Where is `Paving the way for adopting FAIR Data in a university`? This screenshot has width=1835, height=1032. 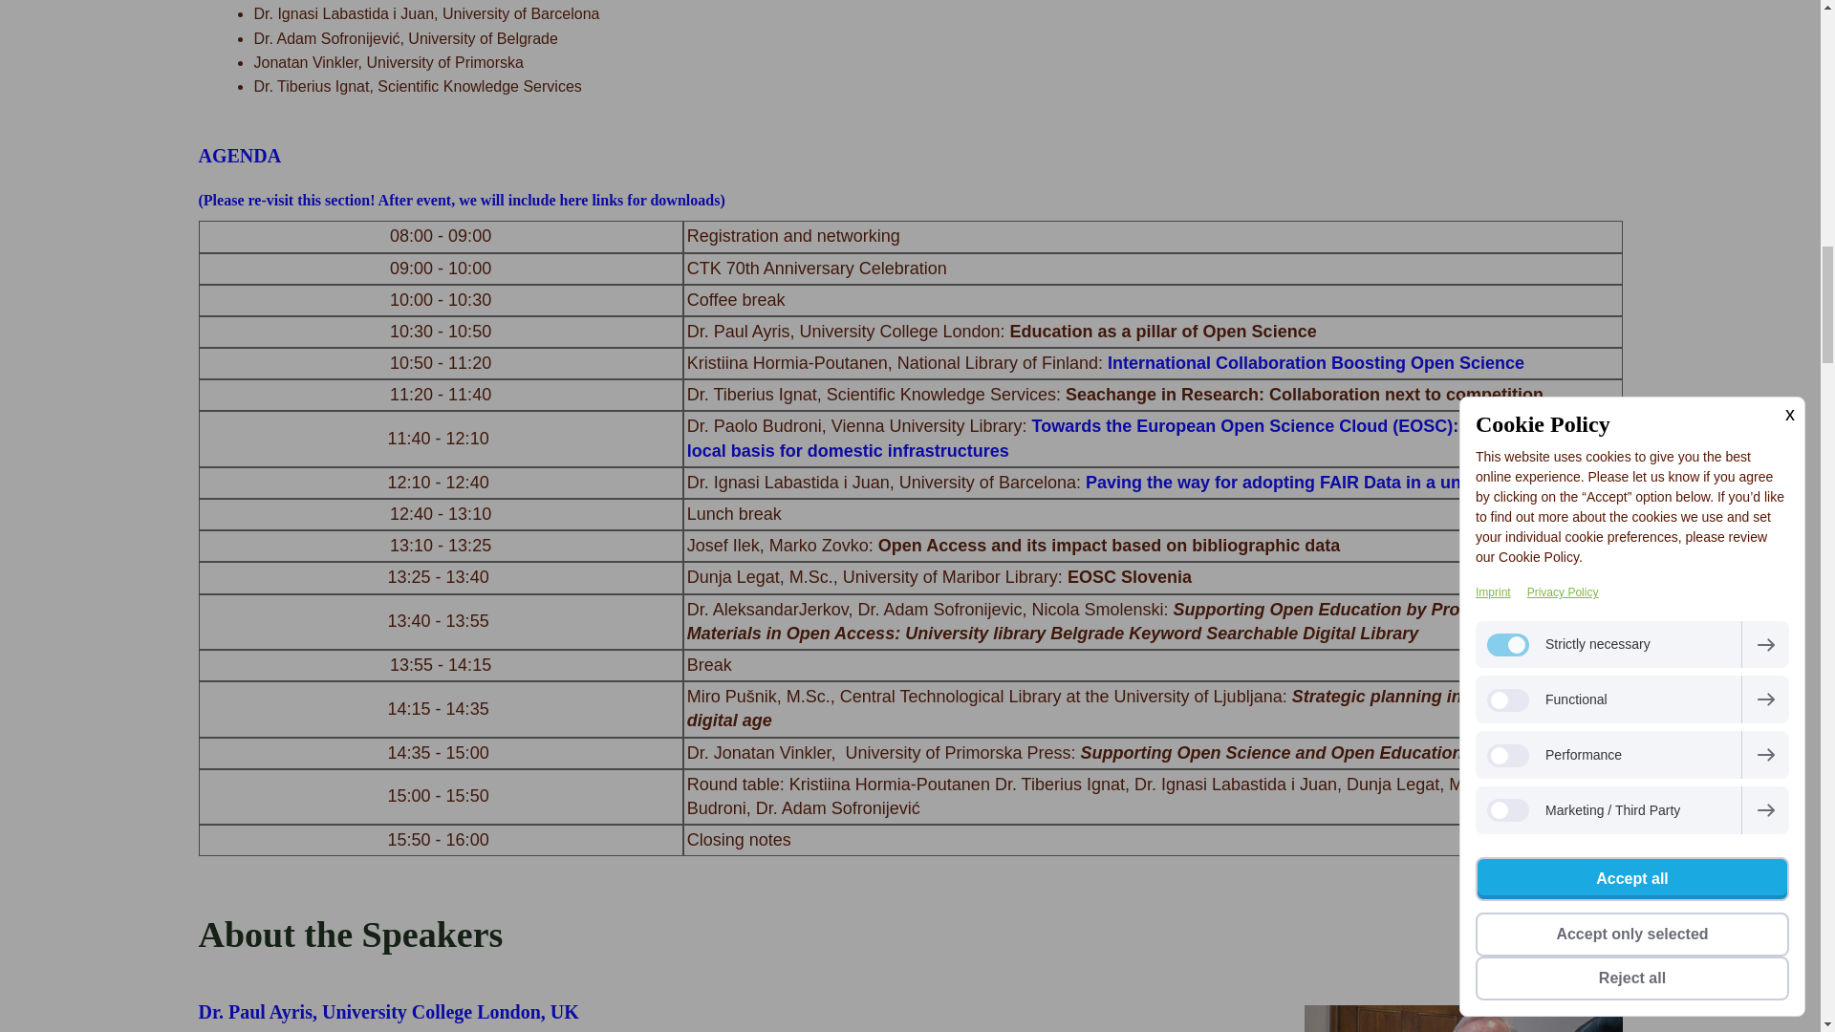
Paving the way for adopting FAIR Data in a university is located at coordinates (1304, 482).